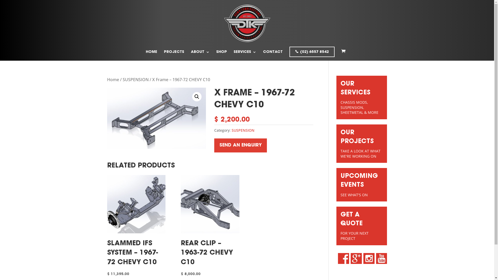  I want to click on GET A QUOTE
FOR YOUR NEXT PROJECT, so click(362, 226).